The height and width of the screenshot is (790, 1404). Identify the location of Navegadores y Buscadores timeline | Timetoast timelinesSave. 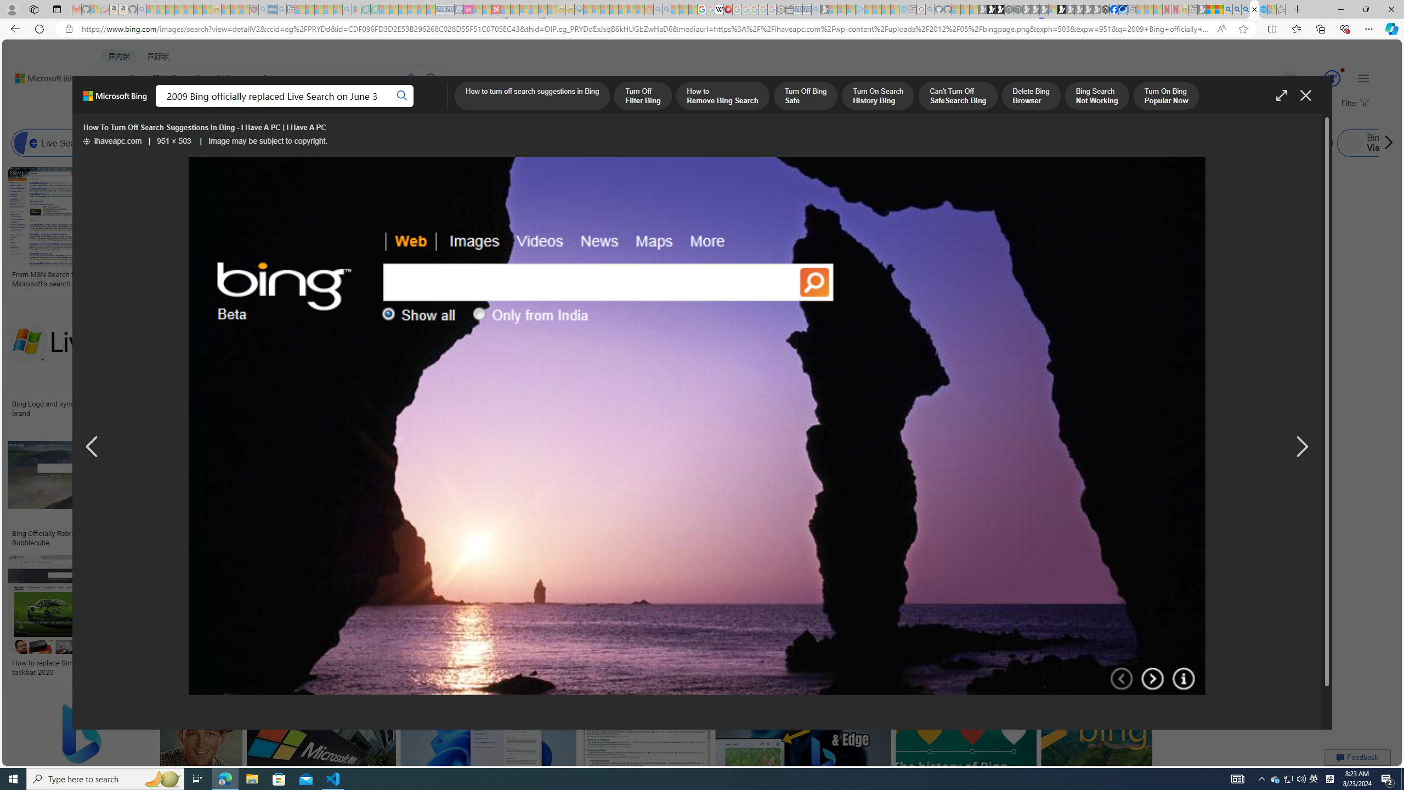
(1096, 747).